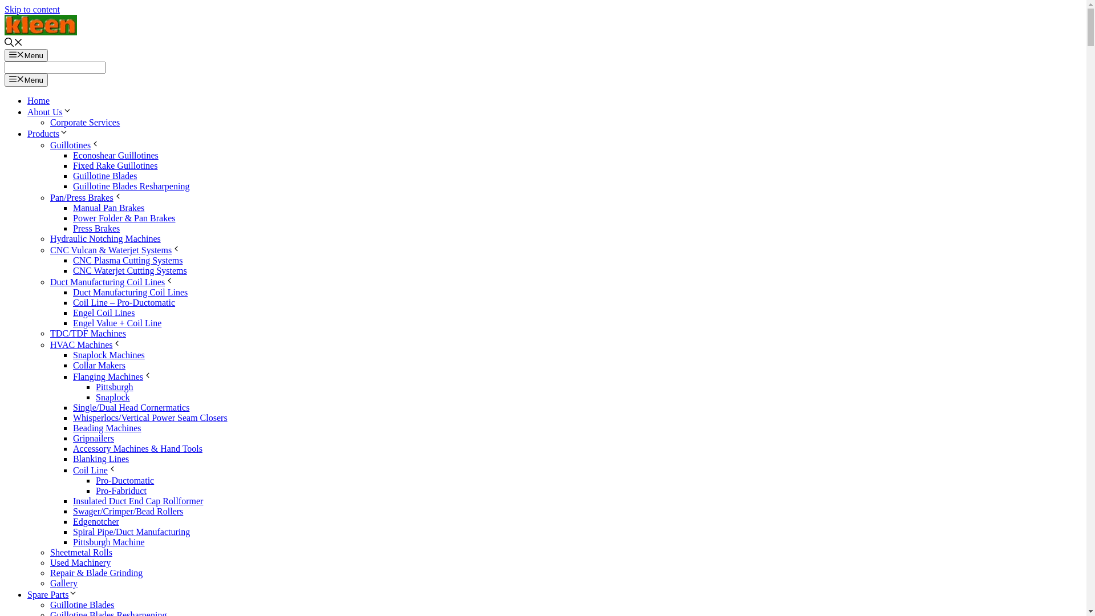 This screenshot has height=616, width=1095. I want to click on CNC Vulcan & Waterjet Systems, so click(115, 250).